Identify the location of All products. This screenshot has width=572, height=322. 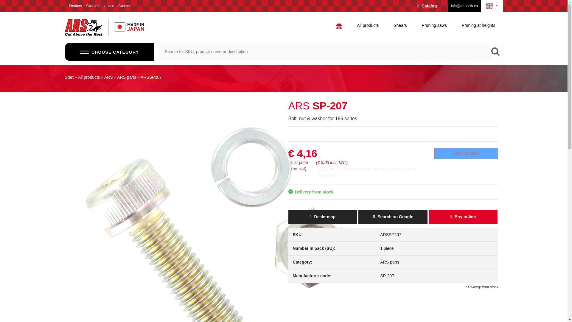
(368, 25).